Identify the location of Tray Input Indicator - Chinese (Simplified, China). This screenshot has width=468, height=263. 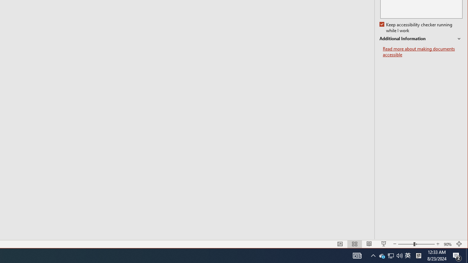
(423, 52).